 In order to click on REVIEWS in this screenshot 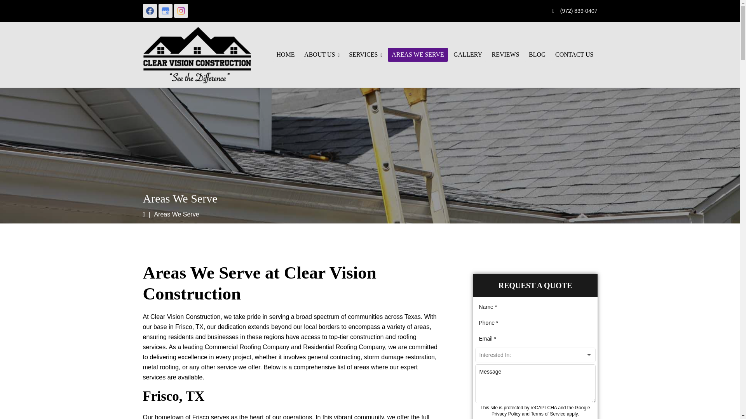, I will do `click(505, 54)`.